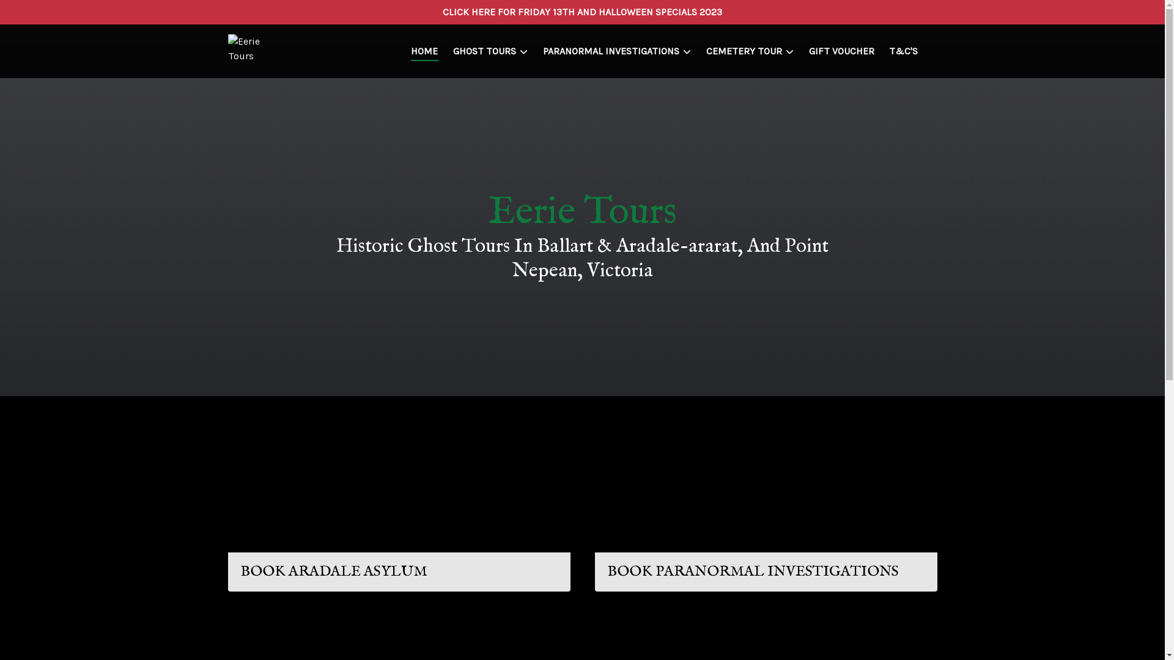 This screenshot has height=660, width=1174. I want to click on BOOK PARANORMAL INVESTIGATIONS, so click(766, 518).